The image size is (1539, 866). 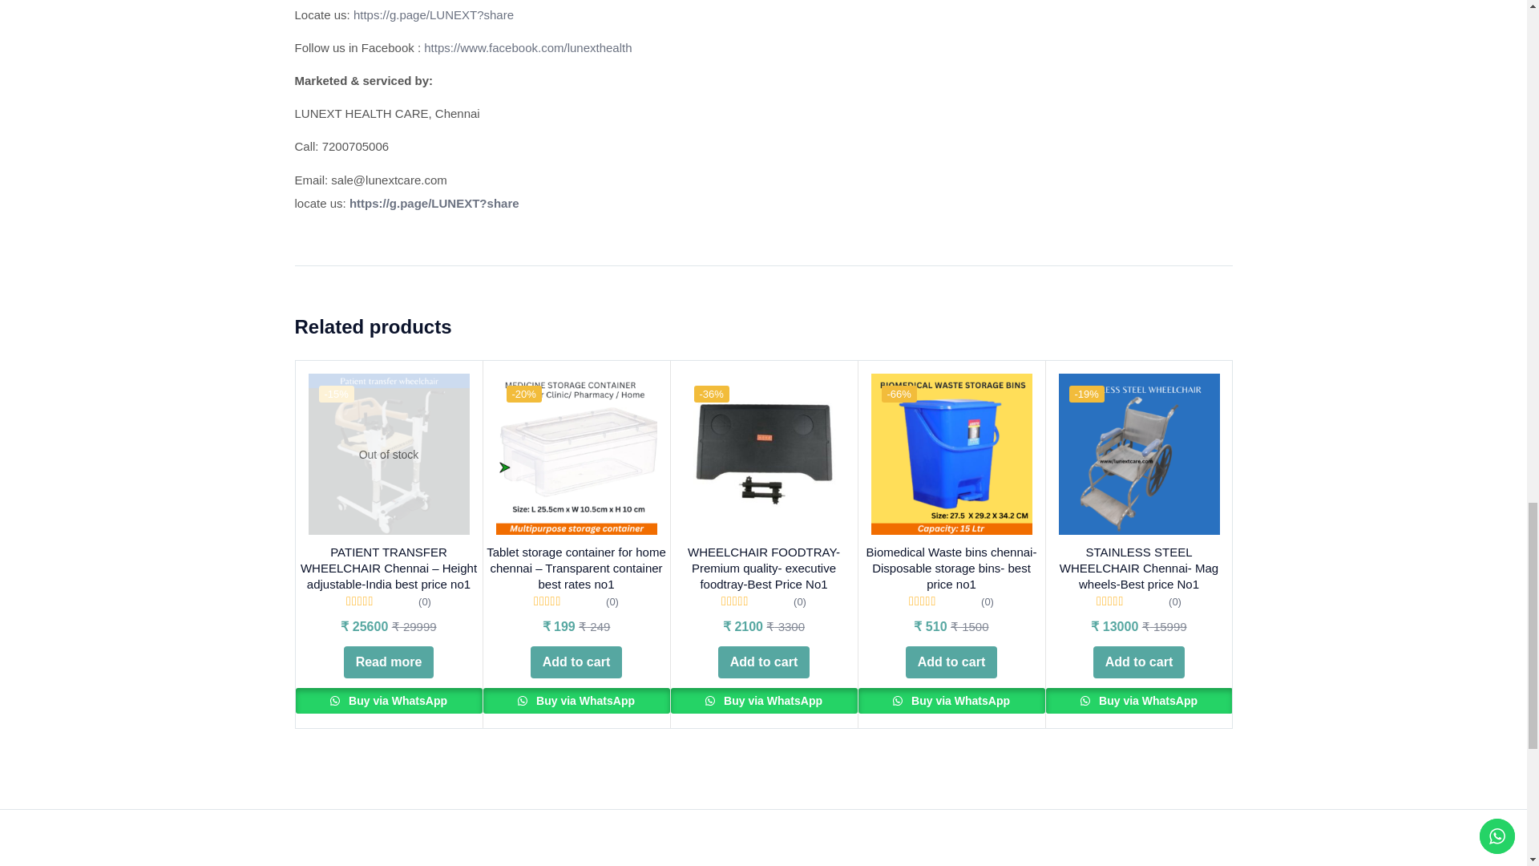 I want to click on Add to cart, so click(x=576, y=662).